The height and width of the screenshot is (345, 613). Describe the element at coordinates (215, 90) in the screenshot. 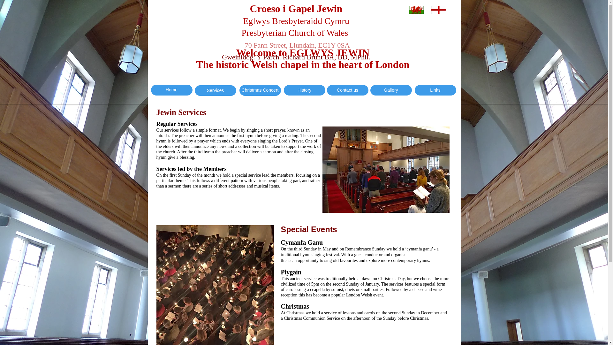

I see `Services` at that location.